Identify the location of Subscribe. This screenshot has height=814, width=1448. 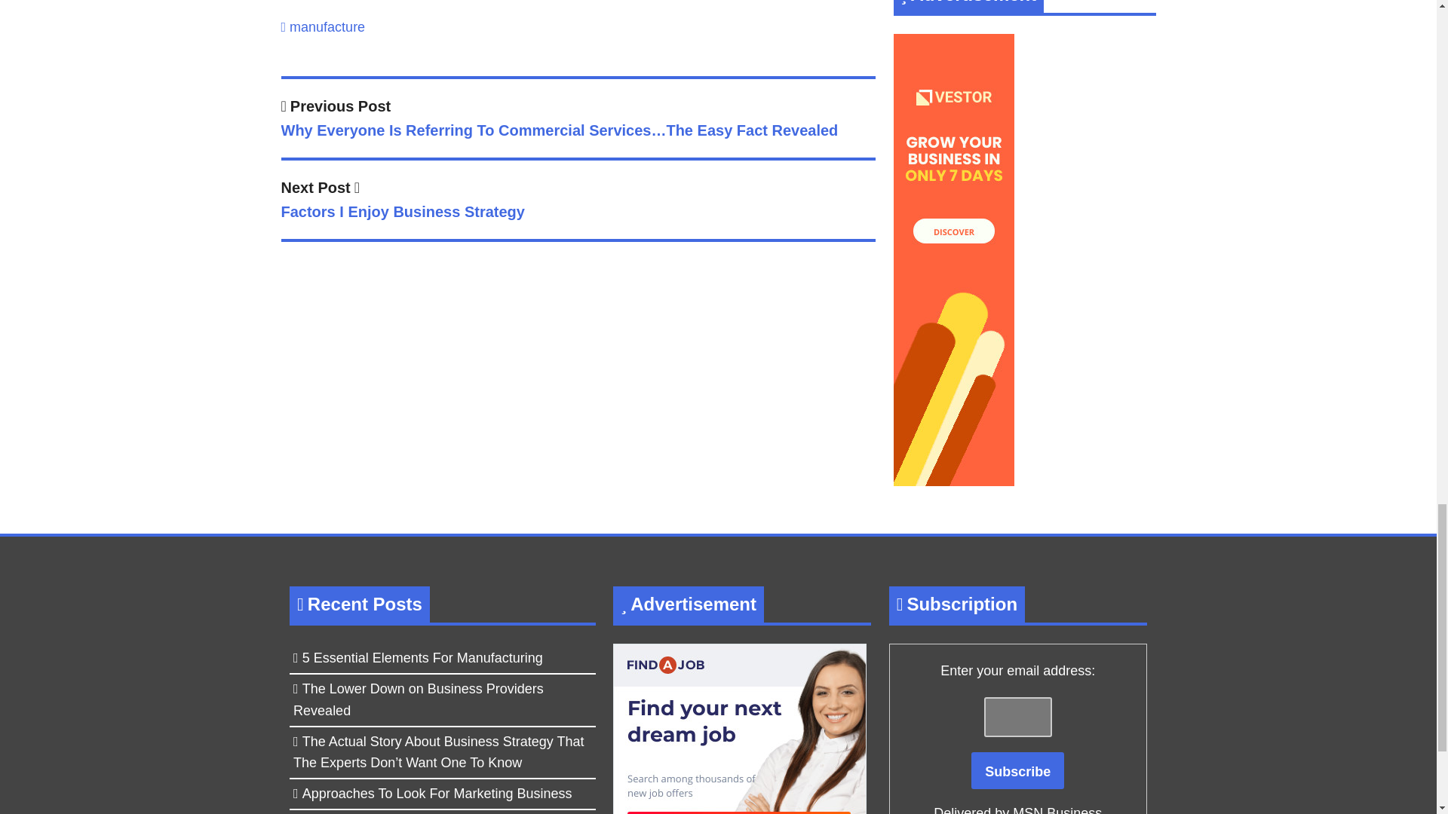
(578, 202).